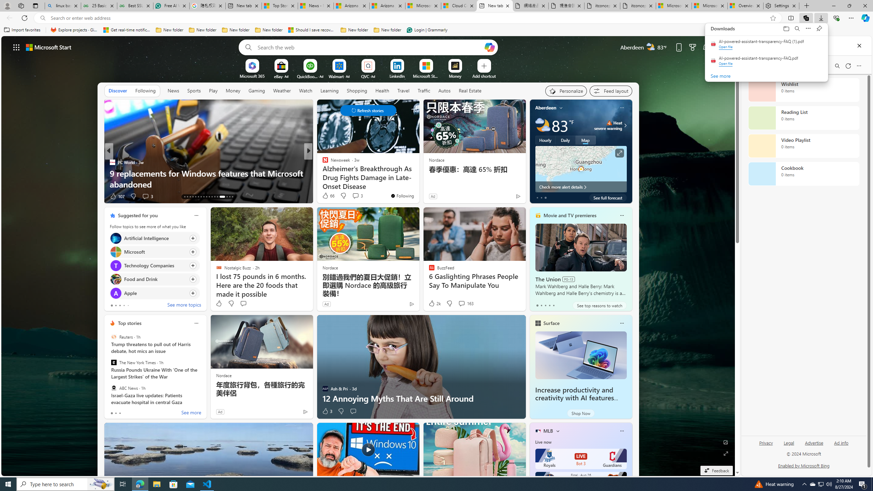  I want to click on Open downloads folder, so click(786, 29).